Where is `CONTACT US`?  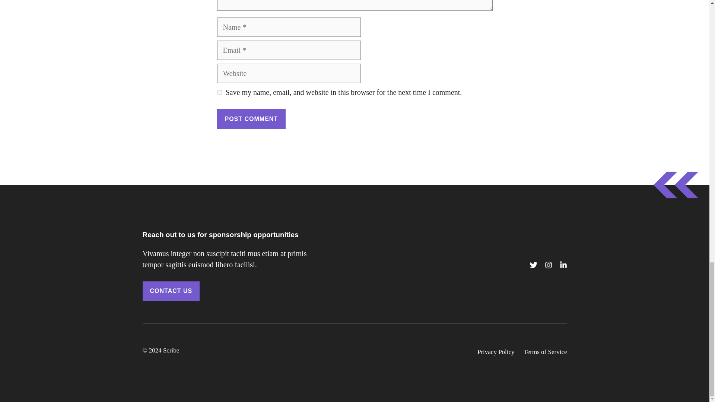 CONTACT US is located at coordinates (171, 290).